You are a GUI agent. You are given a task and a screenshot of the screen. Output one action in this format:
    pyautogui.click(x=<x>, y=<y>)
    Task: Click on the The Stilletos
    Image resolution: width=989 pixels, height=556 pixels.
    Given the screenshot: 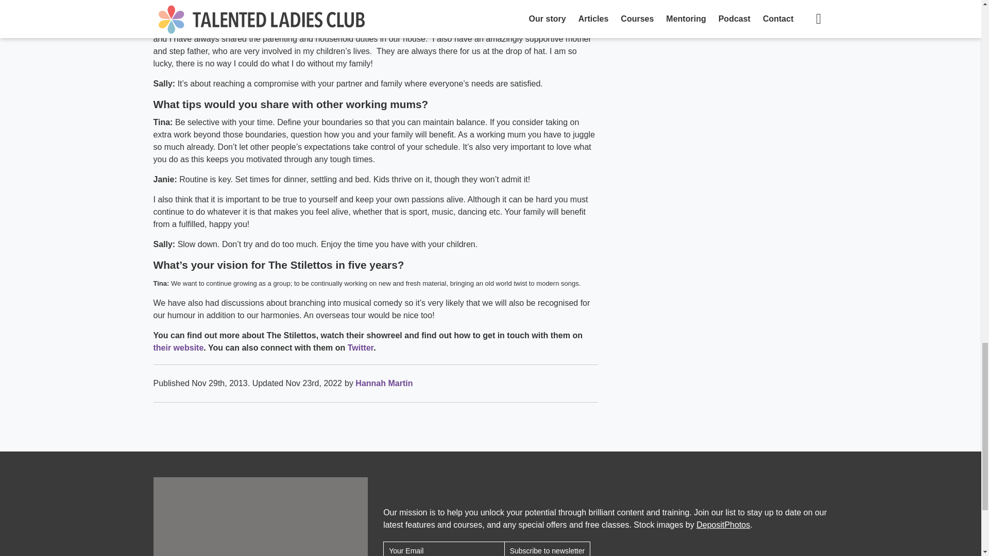 What is the action you would take?
    pyautogui.click(x=178, y=347)
    